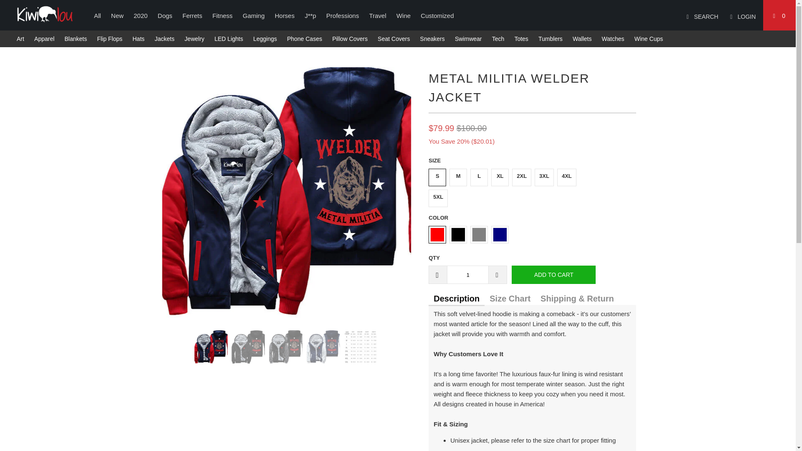  I want to click on KiwiLou, so click(45, 14).